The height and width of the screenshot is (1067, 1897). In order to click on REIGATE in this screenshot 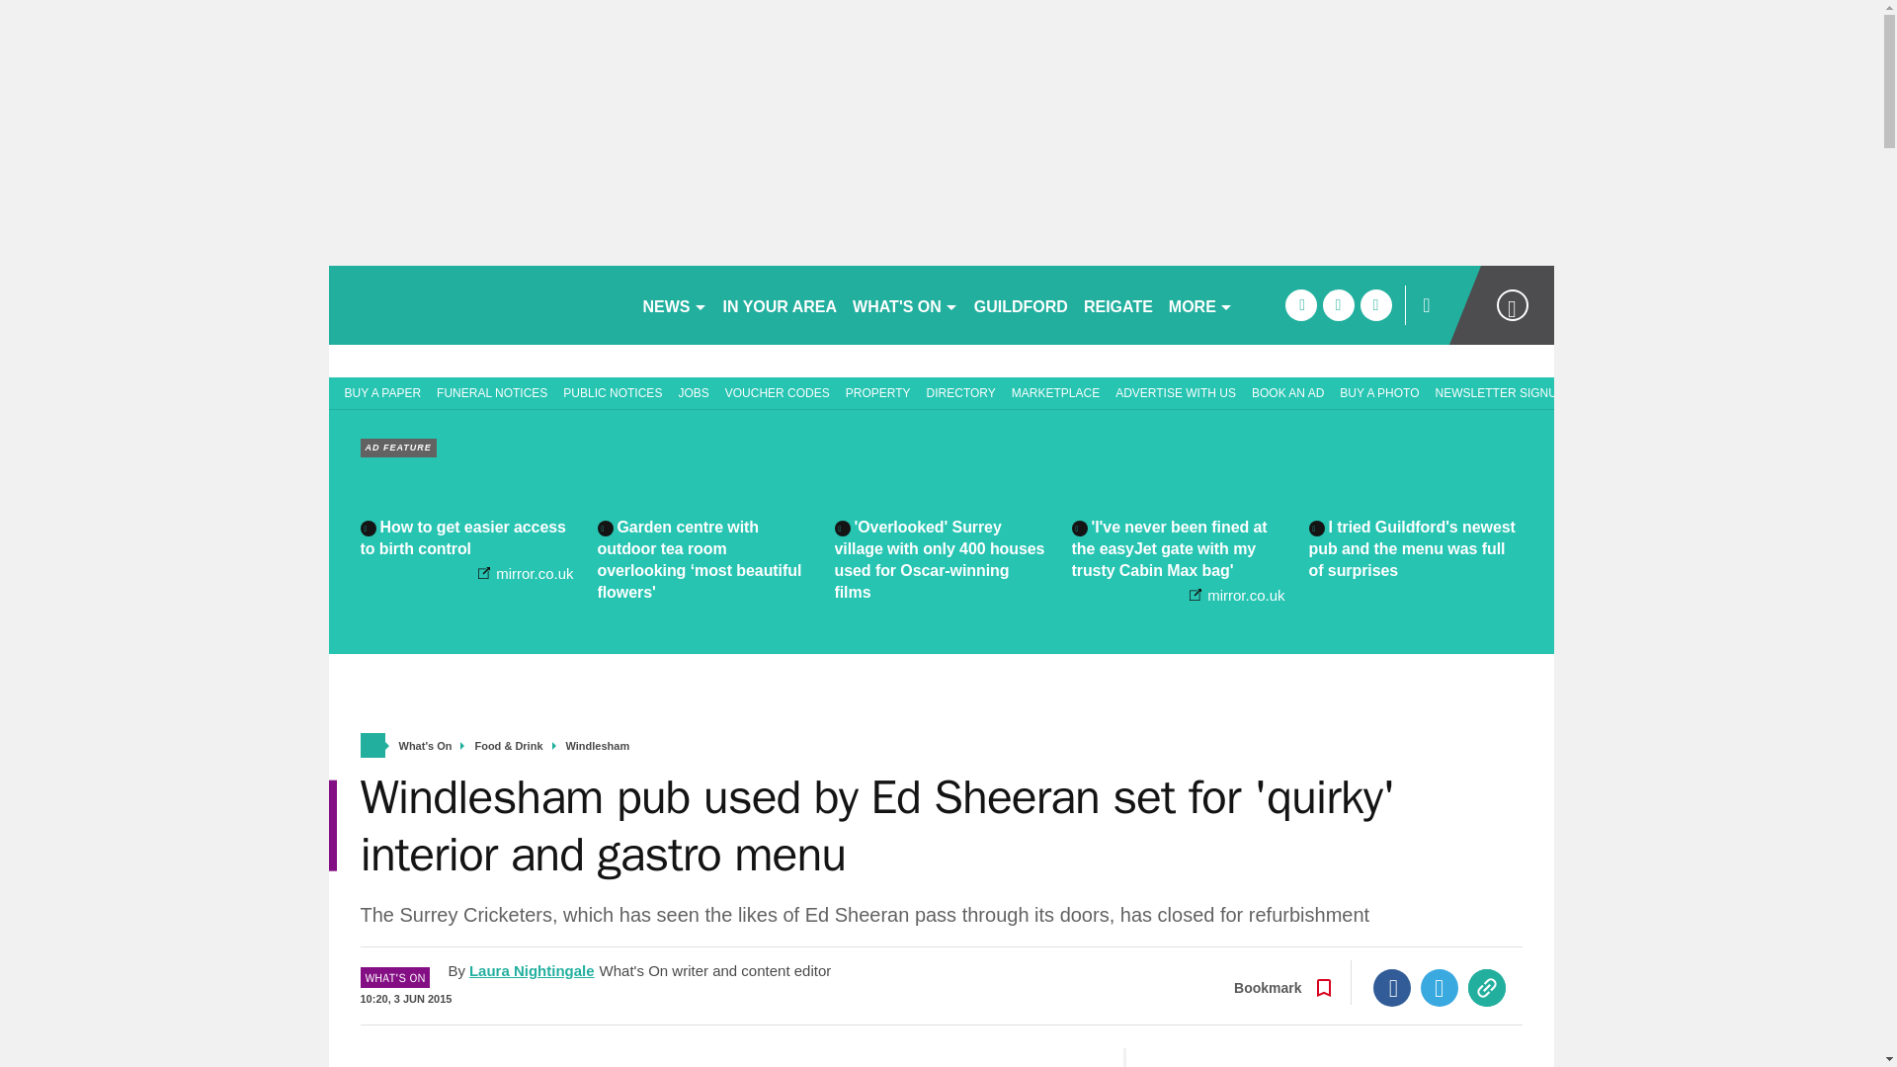, I will do `click(1118, 304)`.